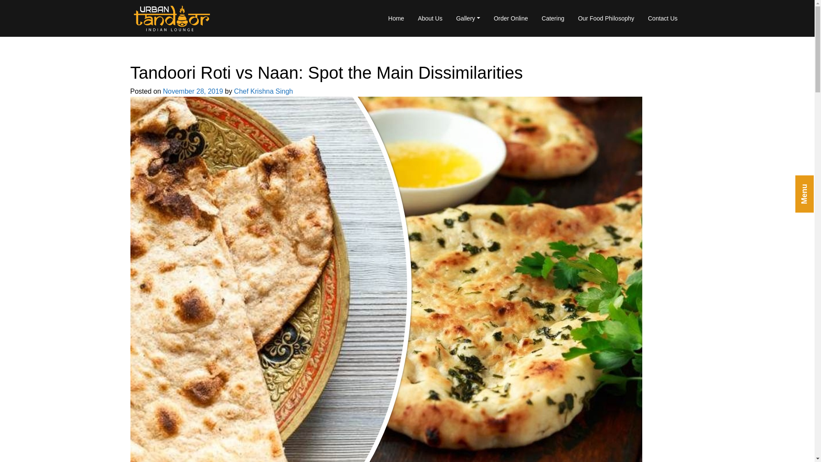 Image resolution: width=821 pixels, height=462 pixels. What do you see at coordinates (193, 92) in the screenshot?
I see `November 28, 2019` at bounding box center [193, 92].